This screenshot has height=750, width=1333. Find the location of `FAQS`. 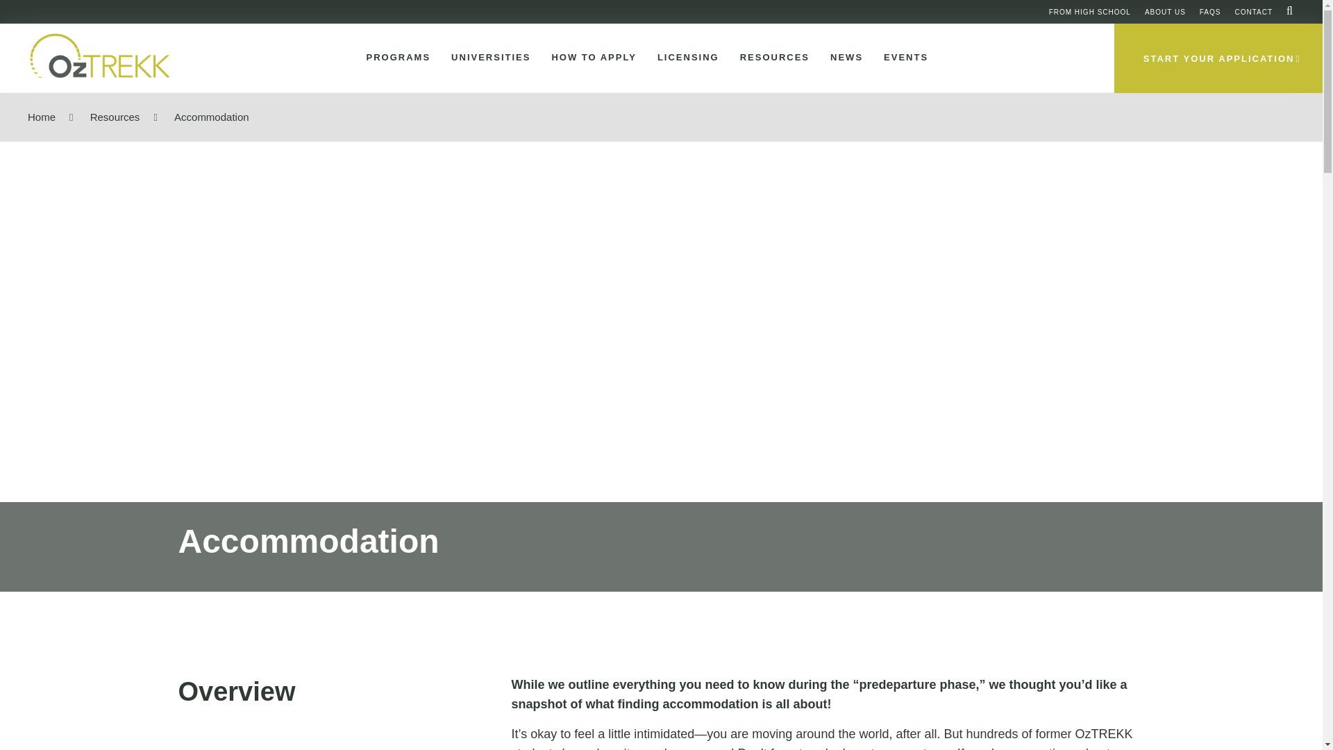

FAQS is located at coordinates (1210, 11).